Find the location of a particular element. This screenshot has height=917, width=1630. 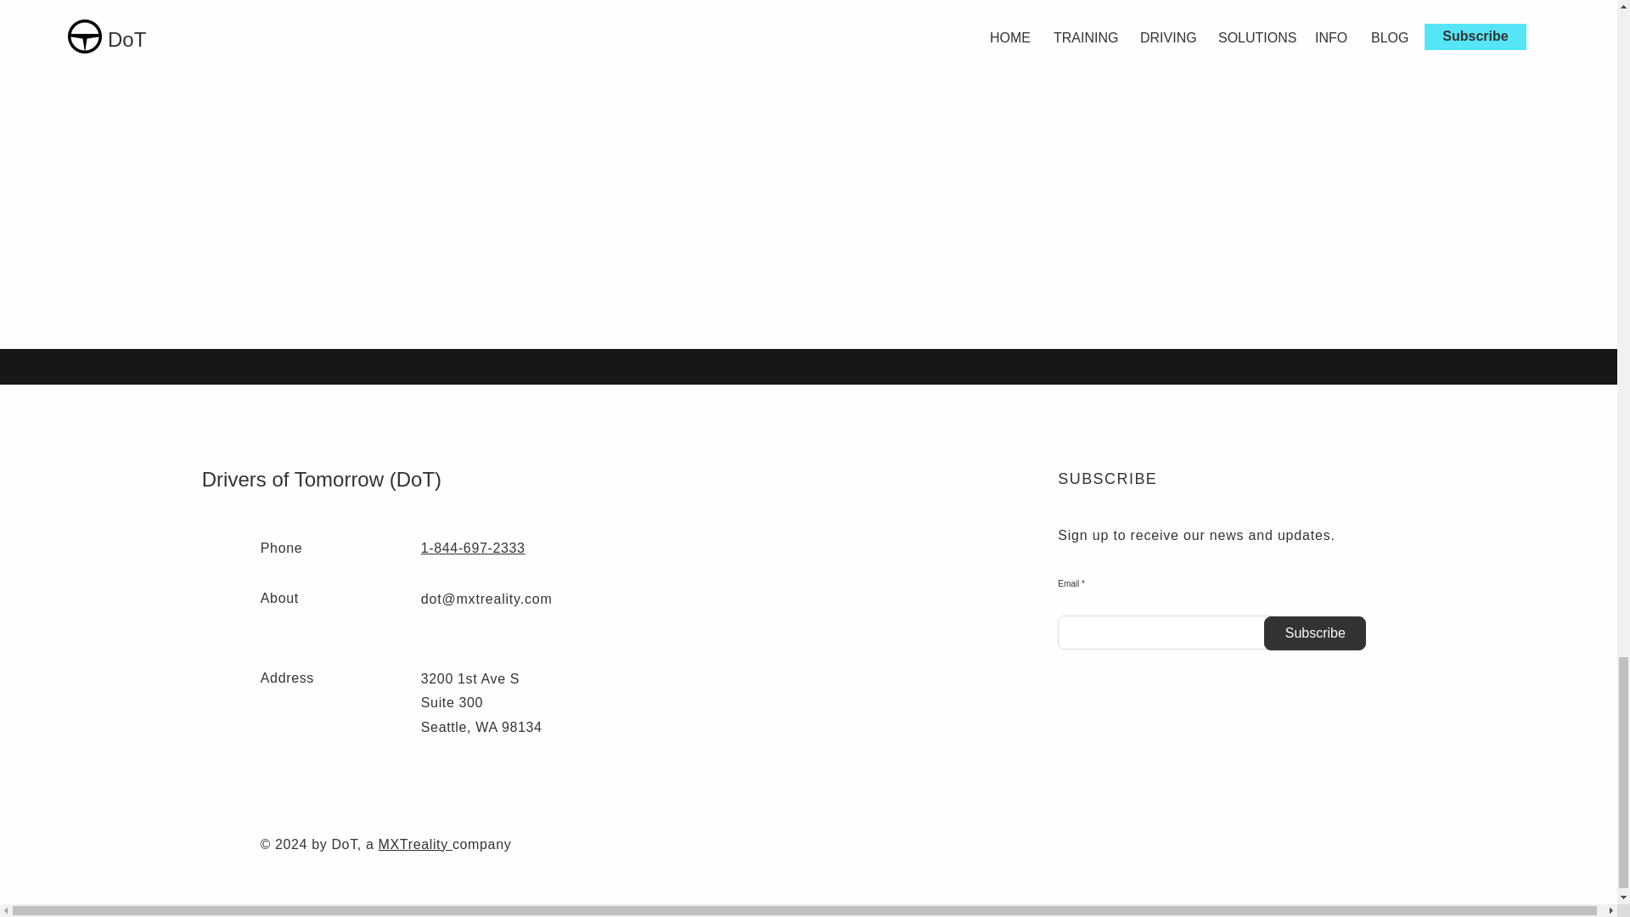

Phone is located at coordinates (281, 549).